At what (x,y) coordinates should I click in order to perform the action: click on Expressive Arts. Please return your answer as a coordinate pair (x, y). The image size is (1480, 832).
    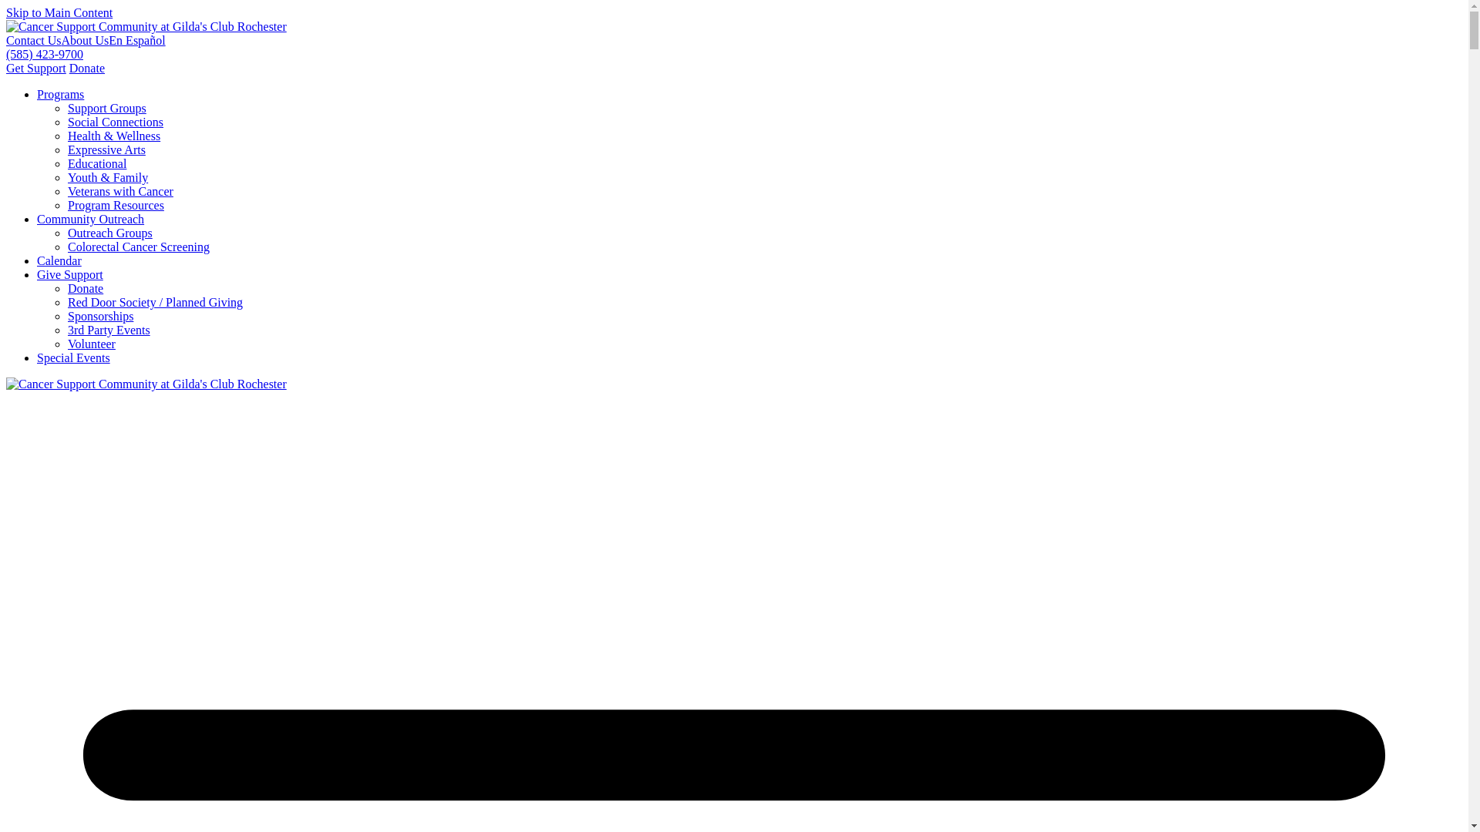
    Looking at the image, I should click on (106, 149).